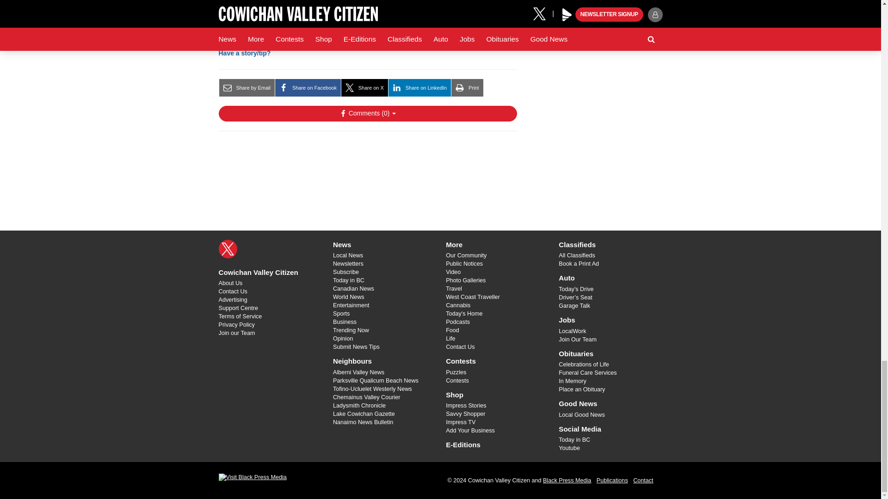 This screenshot has width=888, height=499. What do you see at coordinates (360, 9) in the screenshot?
I see `related story` at bounding box center [360, 9].